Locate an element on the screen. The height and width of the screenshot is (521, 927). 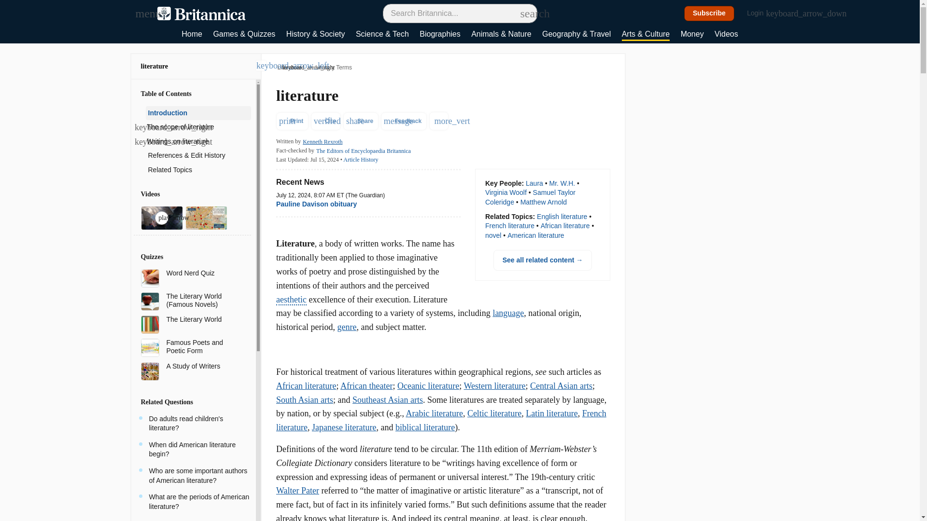
Money is located at coordinates (692, 35).